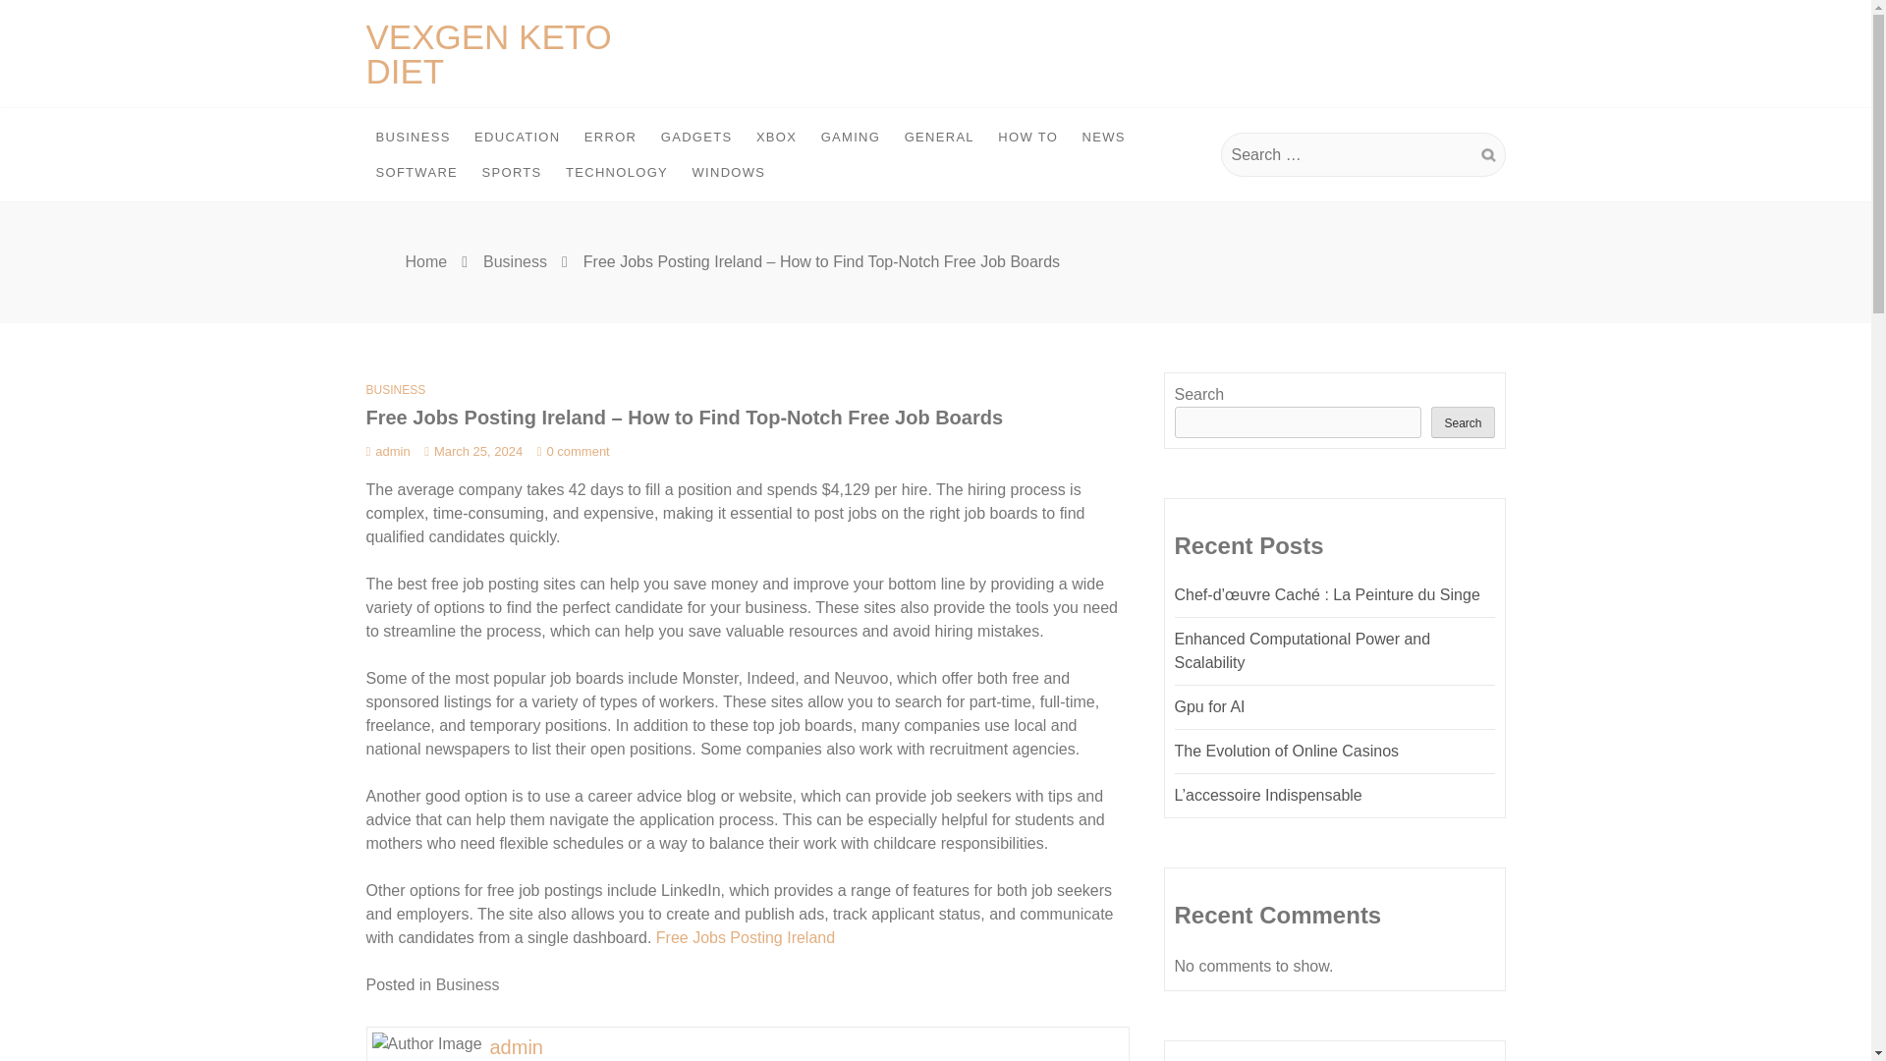 The image size is (1886, 1061). I want to click on HOW TO, so click(1027, 138).